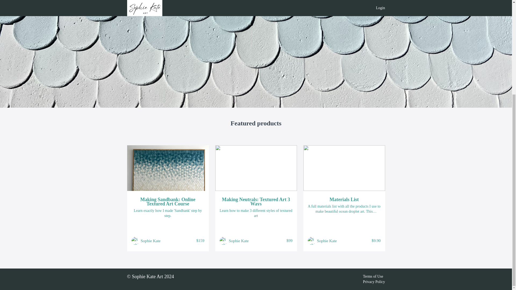  Describe the element at coordinates (344, 199) in the screenshot. I see `Materials List` at that location.